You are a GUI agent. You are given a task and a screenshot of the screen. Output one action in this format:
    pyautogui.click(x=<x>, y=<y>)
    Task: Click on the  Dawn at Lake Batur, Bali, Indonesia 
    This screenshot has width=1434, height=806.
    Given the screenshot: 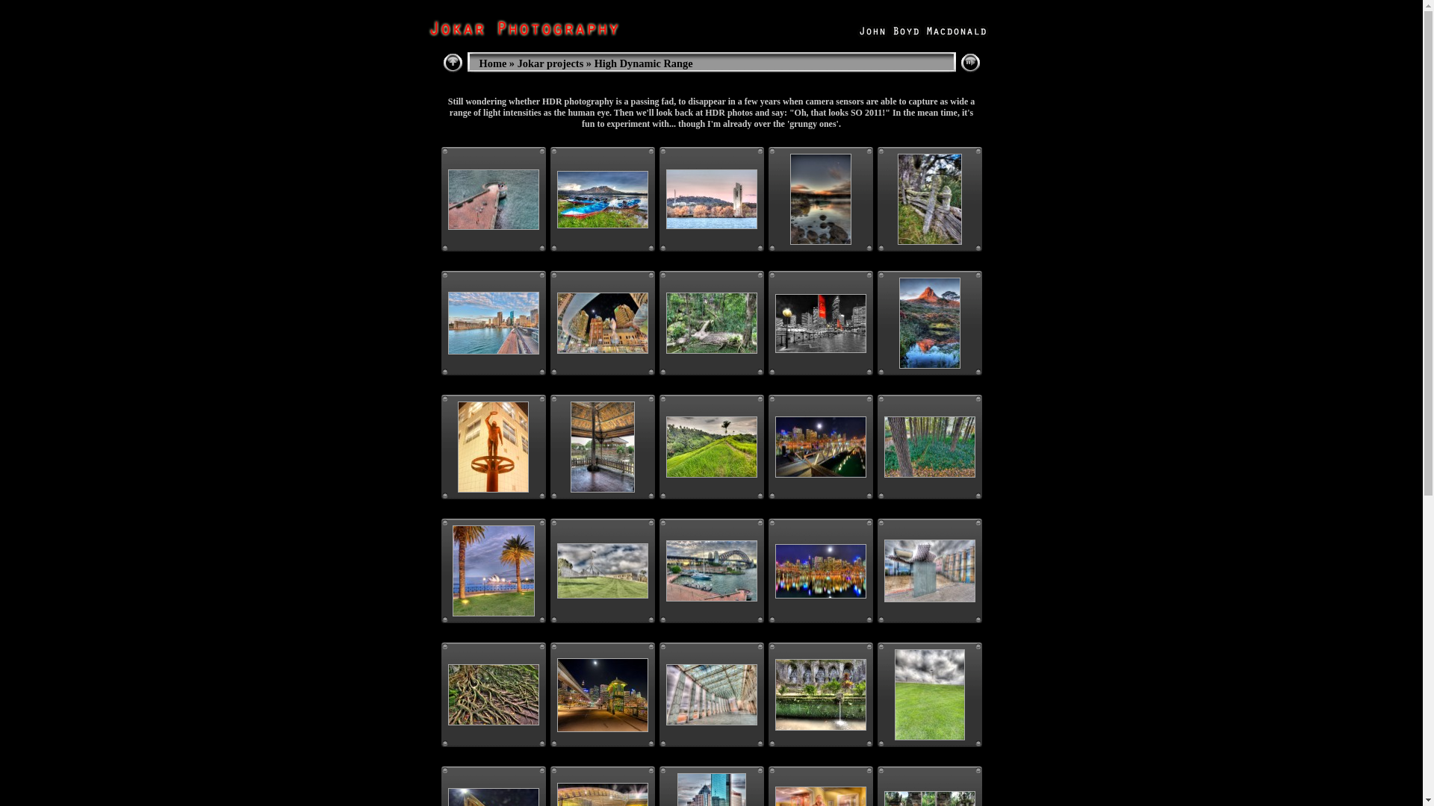 What is the action you would take?
    pyautogui.click(x=603, y=199)
    